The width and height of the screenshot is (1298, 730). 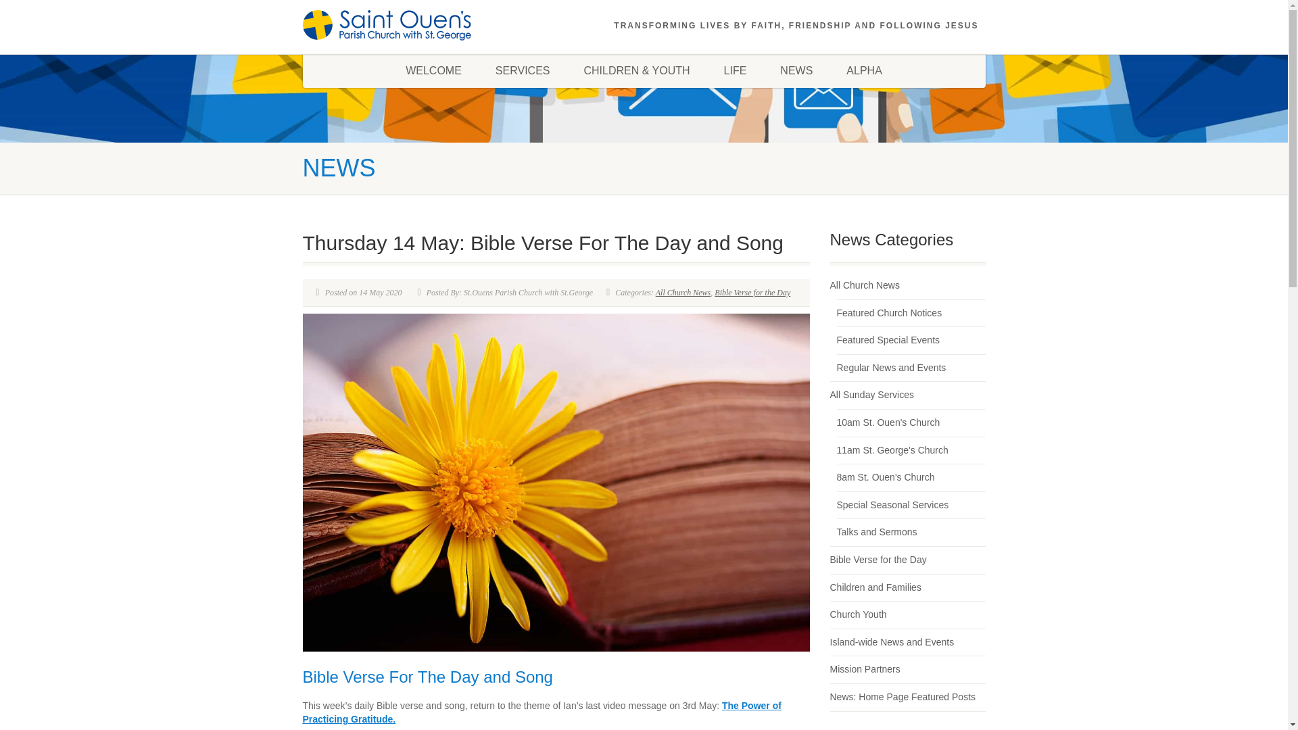 I want to click on All Church News, so click(x=683, y=292).